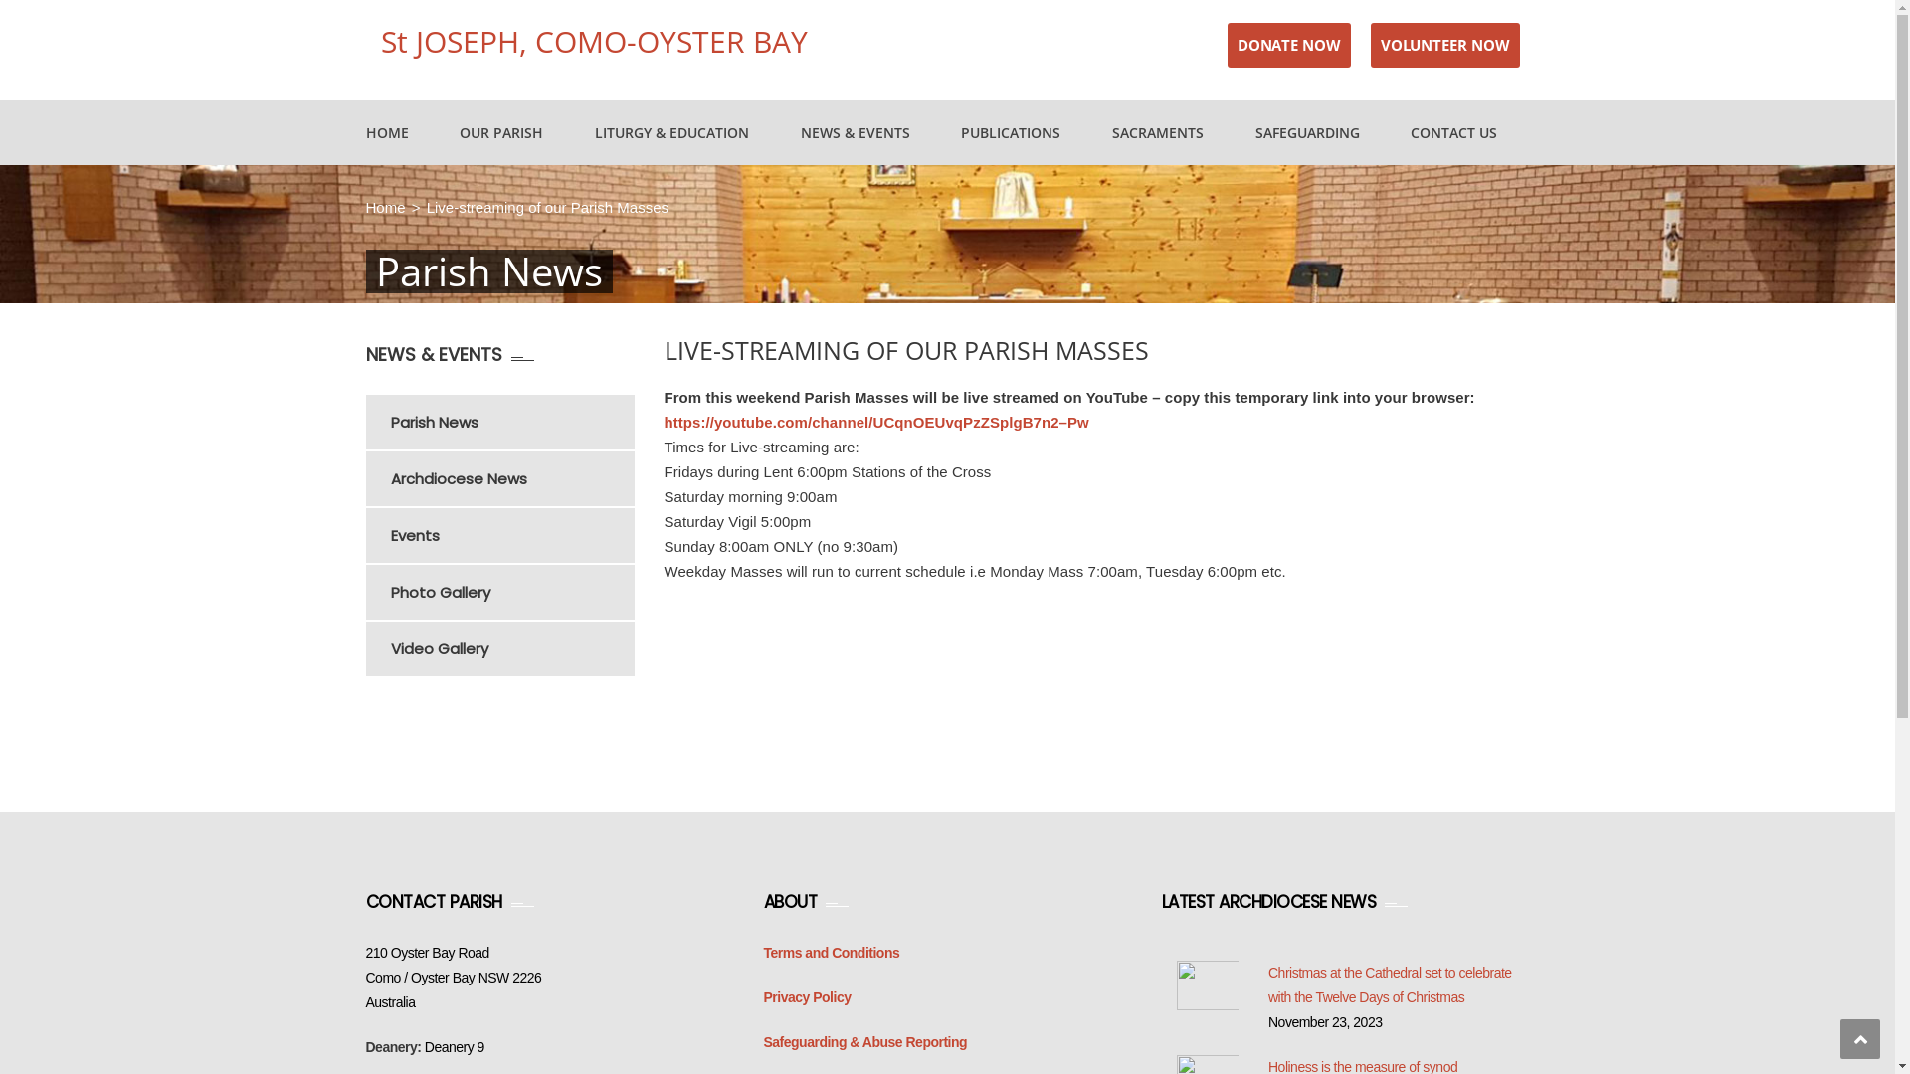  I want to click on Terms and Conditions, so click(832, 953).